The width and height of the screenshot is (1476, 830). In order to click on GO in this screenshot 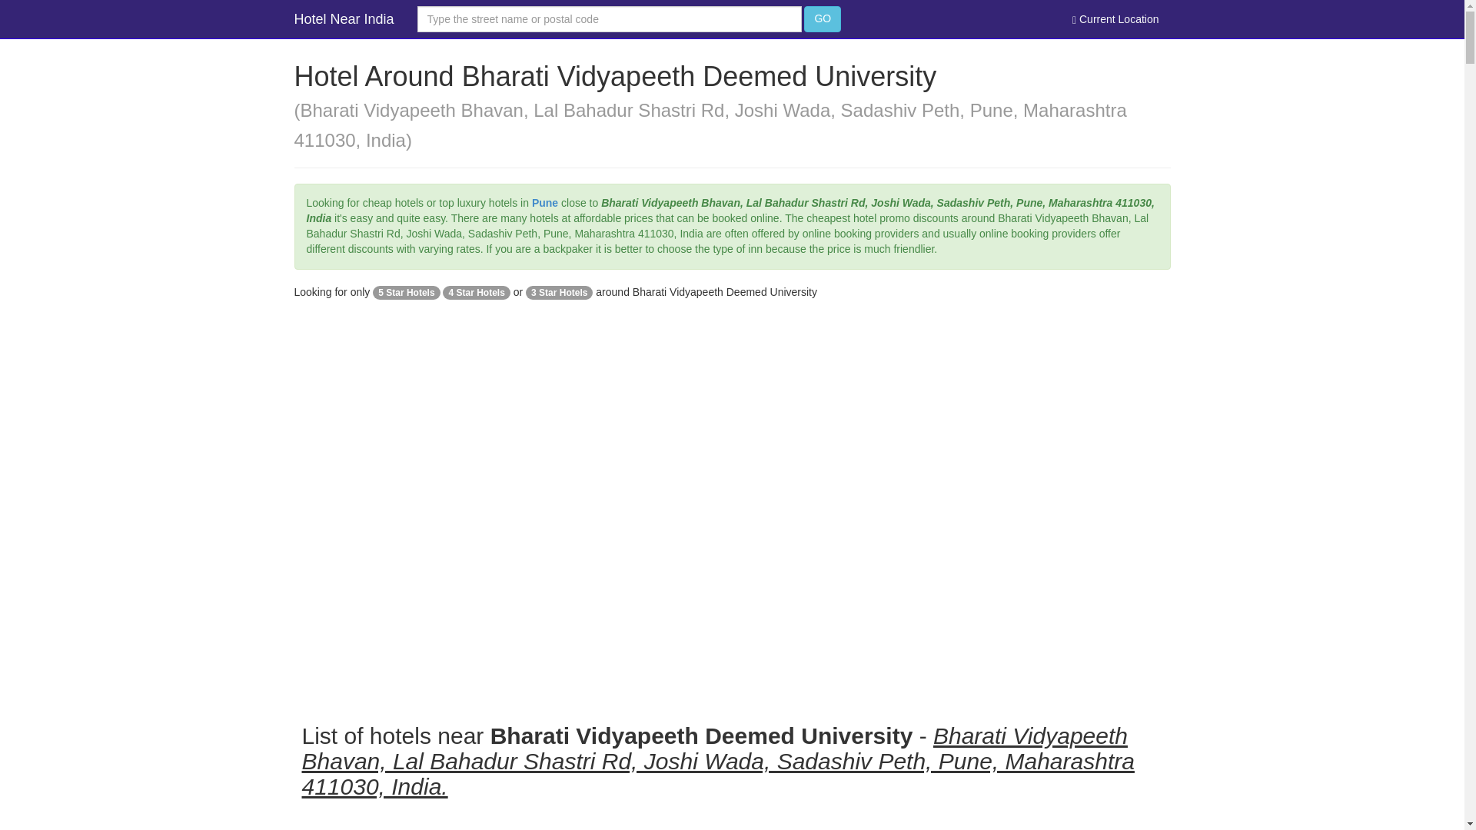, I will do `click(823, 18)`.